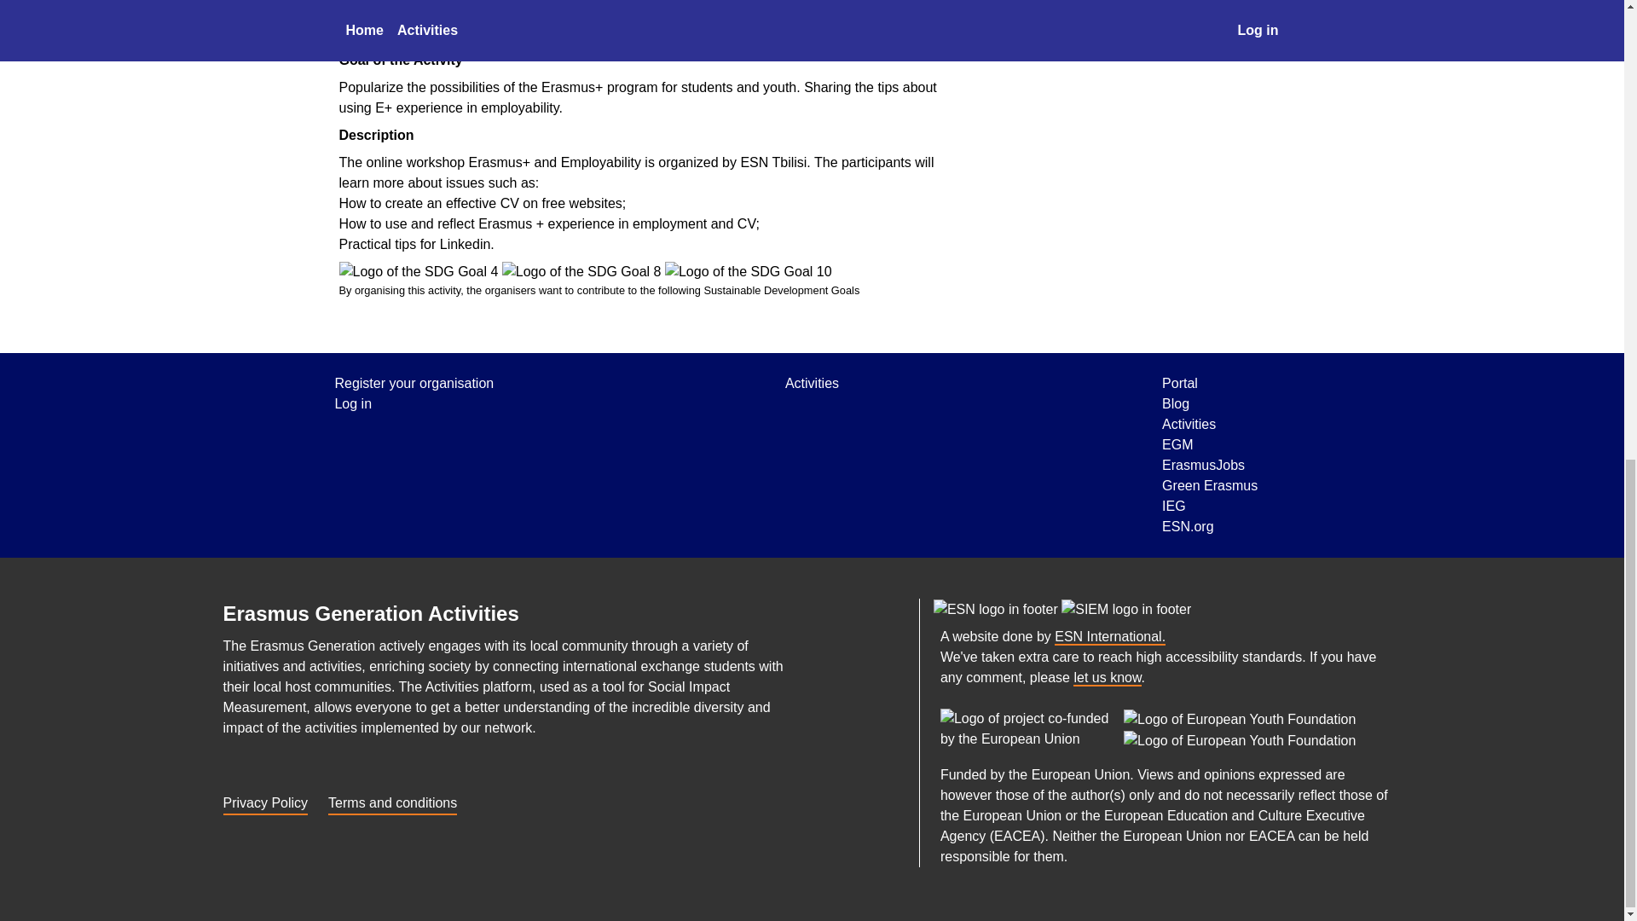 The image size is (1637, 921). What do you see at coordinates (419, 271) in the screenshot?
I see `Goal 4: Quality Education` at bounding box center [419, 271].